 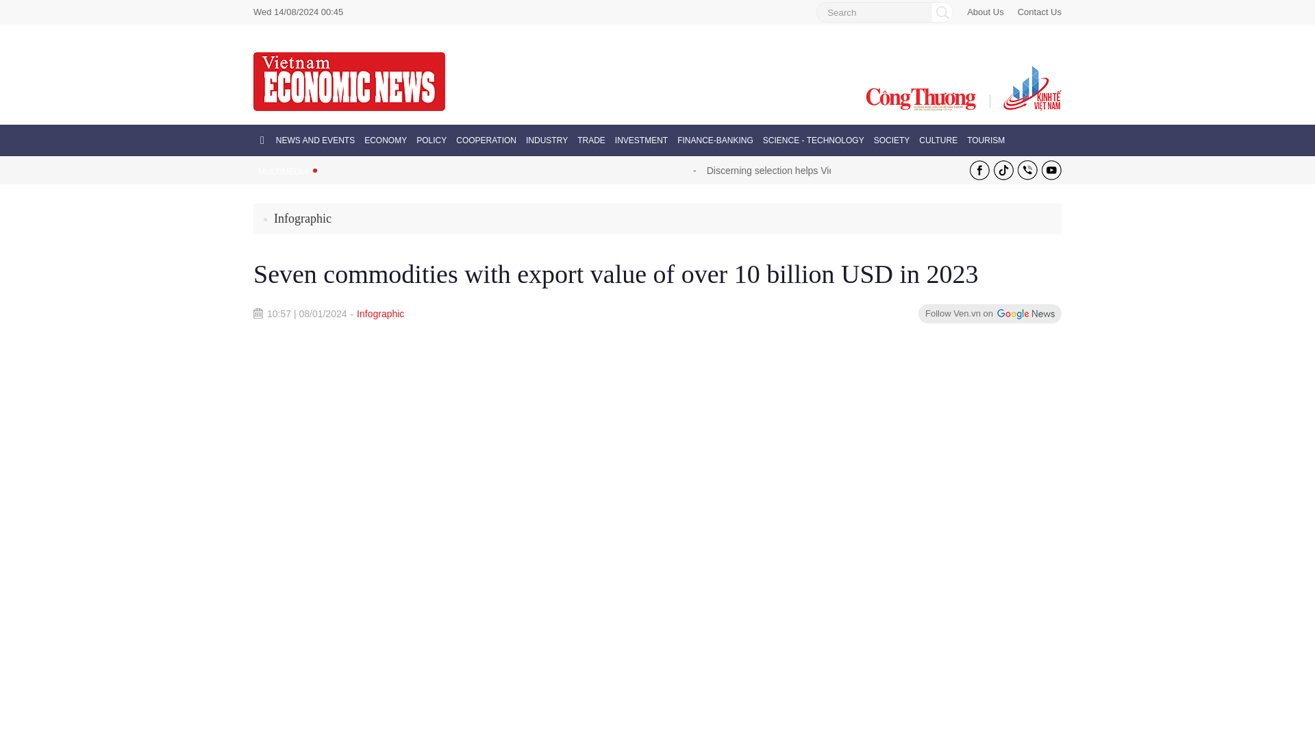 What do you see at coordinates (985, 140) in the screenshot?
I see `TOURISM` at bounding box center [985, 140].